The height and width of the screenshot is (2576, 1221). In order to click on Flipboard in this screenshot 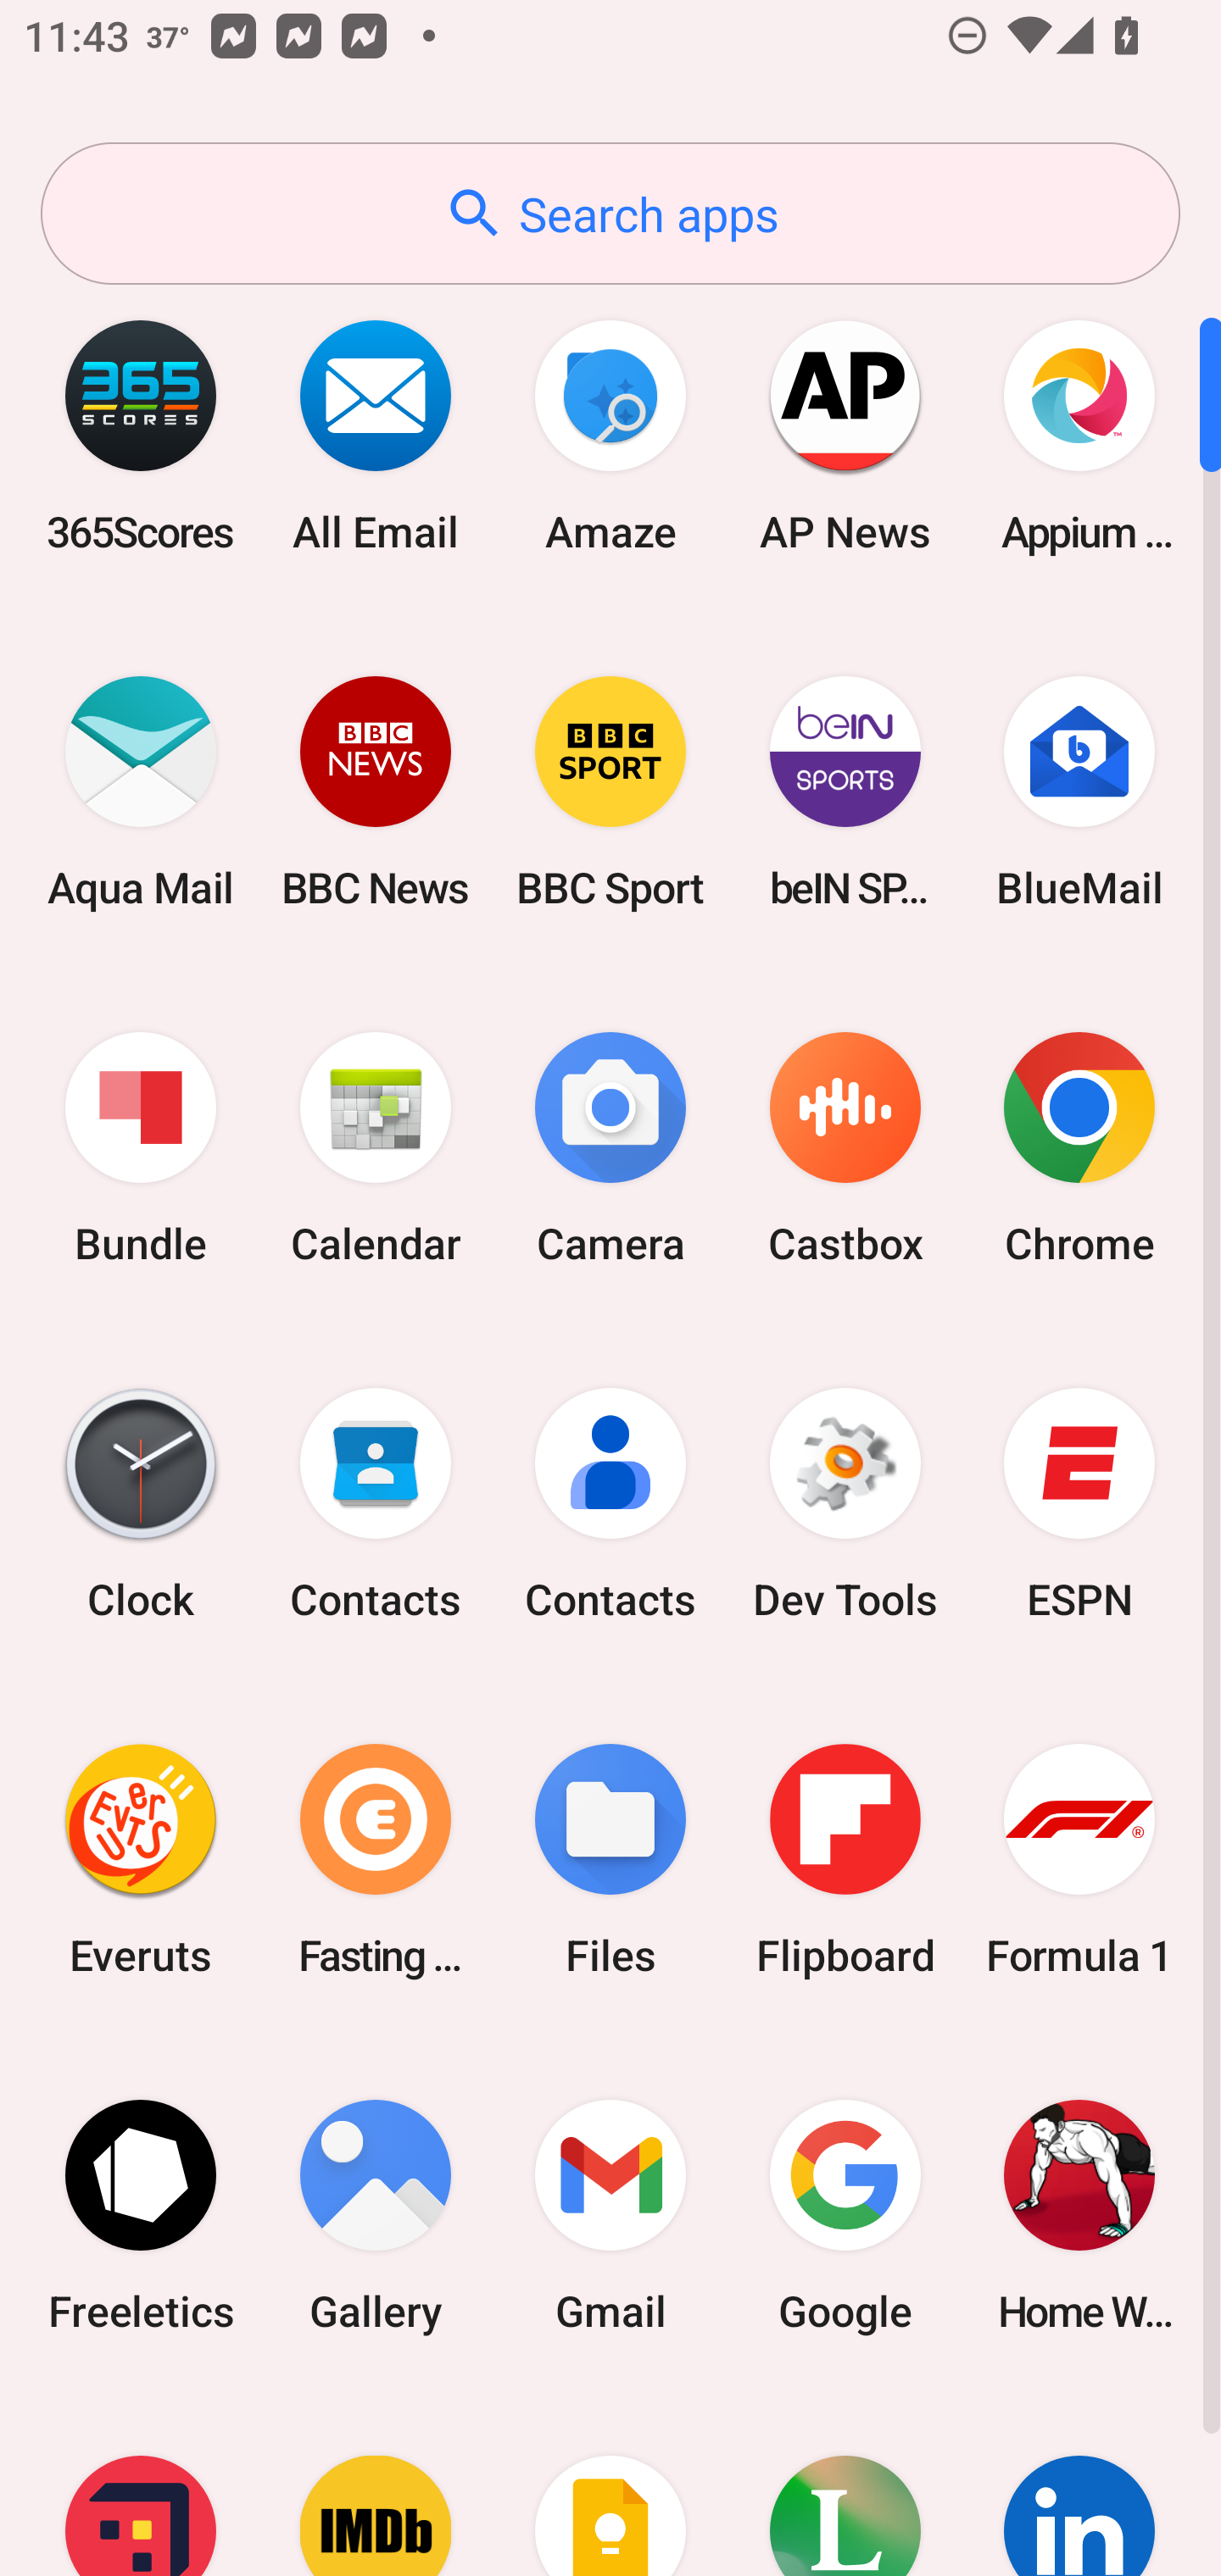, I will do `click(845, 1859)`.